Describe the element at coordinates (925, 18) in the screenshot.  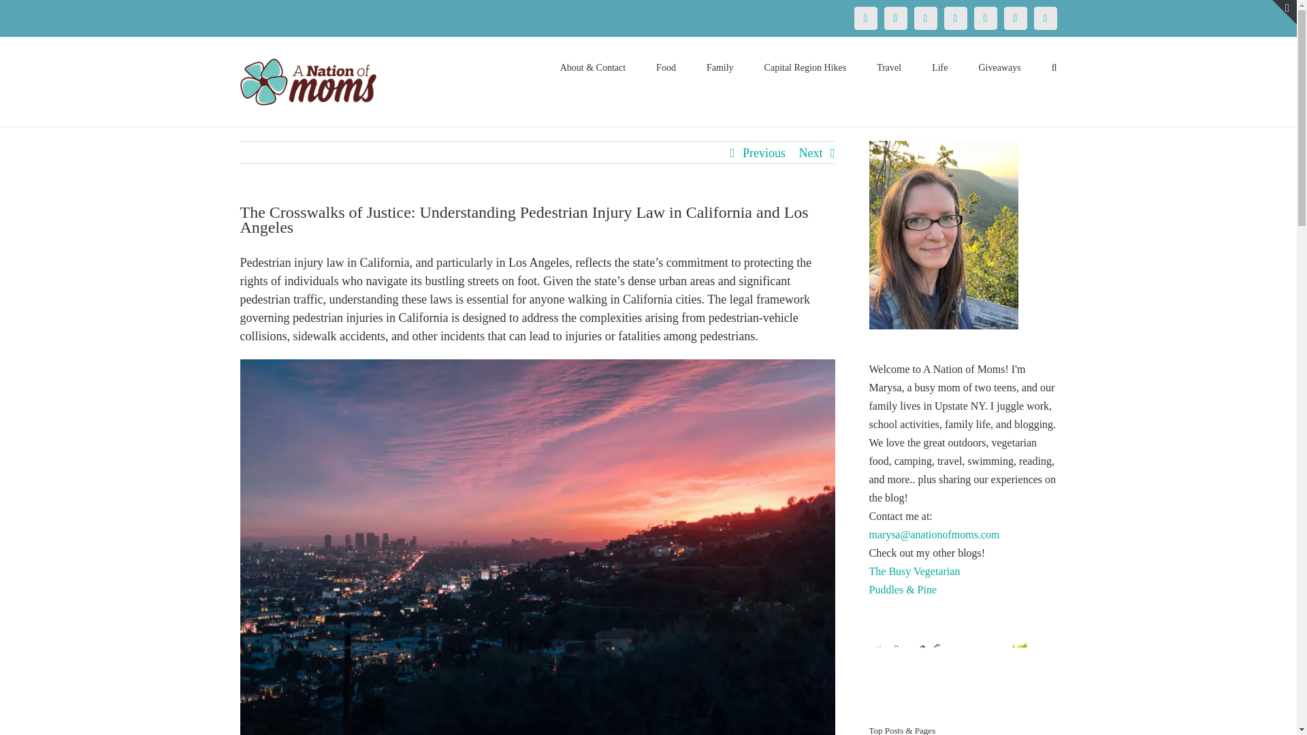
I see `Pinterest` at that location.